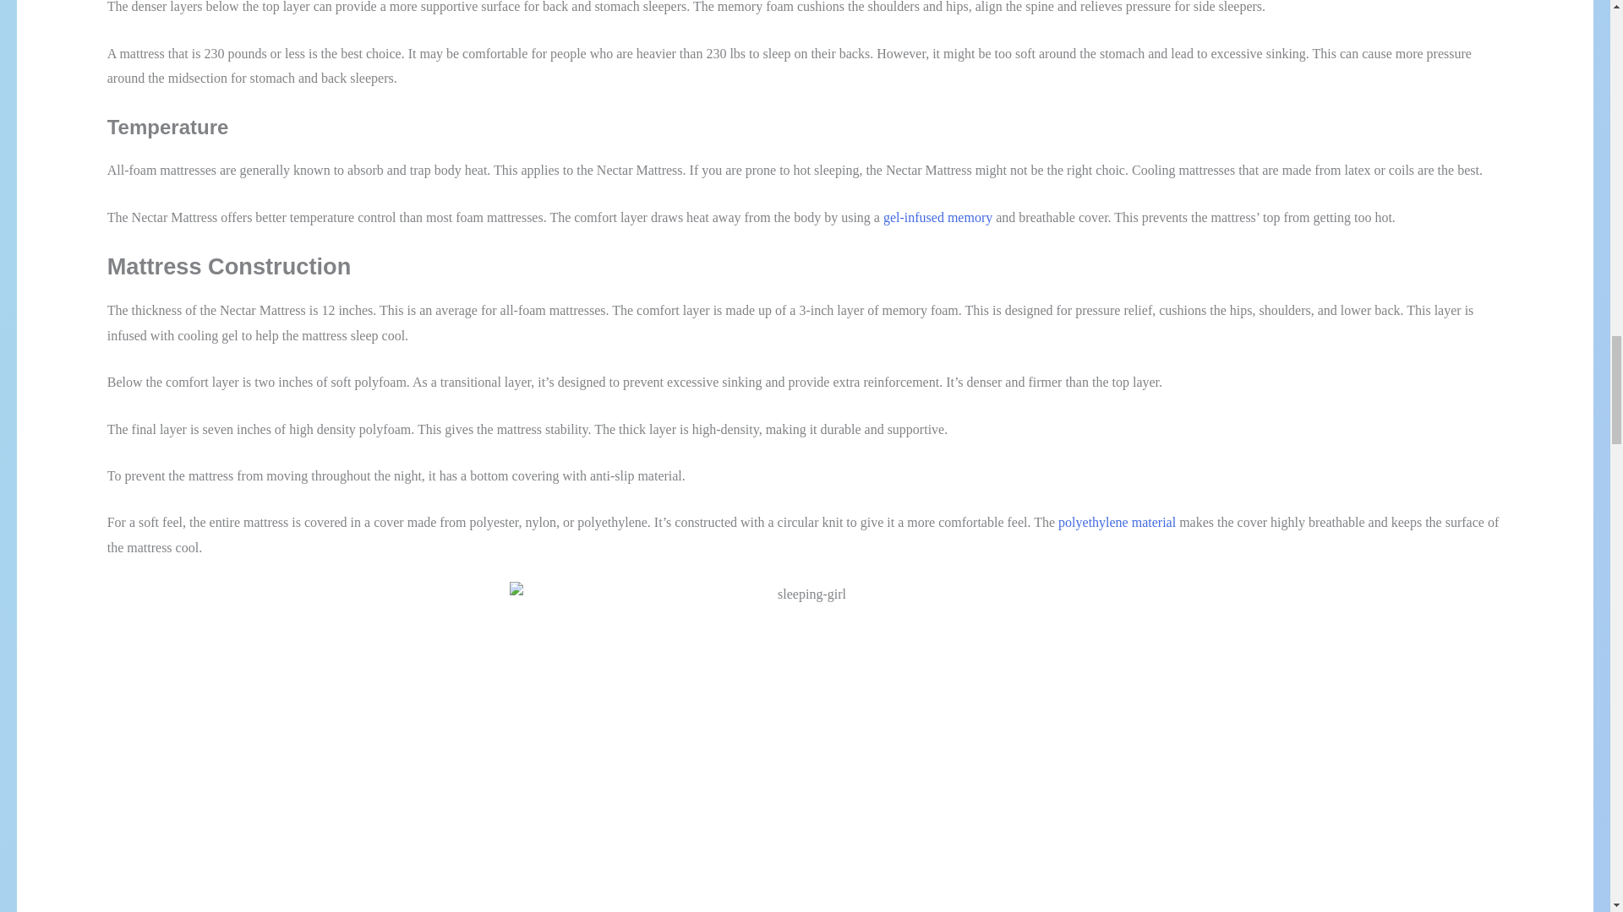  What do you see at coordinates (937, 217) in the screenshot?
I see `gel-infused memory` at bounding box center [937, 217].